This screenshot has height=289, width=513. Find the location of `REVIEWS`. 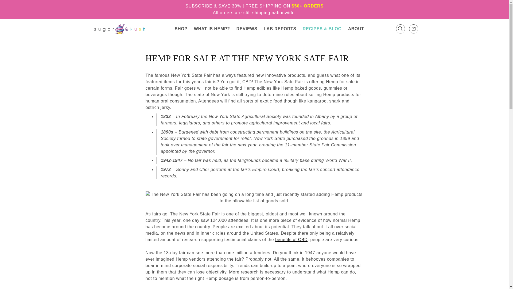

REVIEWS is located at coordinates (247, 29).